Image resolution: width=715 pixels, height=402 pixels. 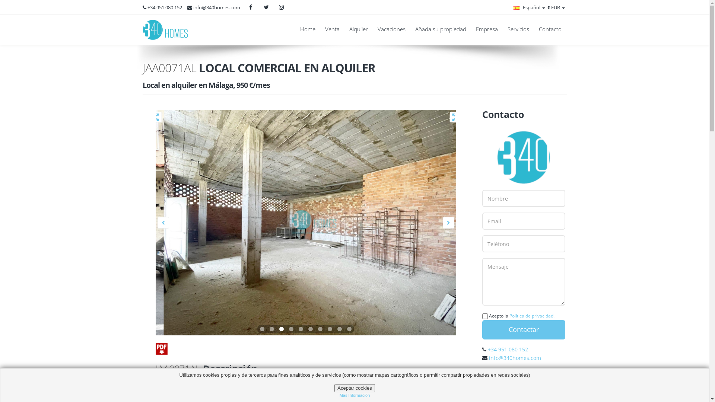 I want to click on Vacaciones, so click(x=391, y=29).